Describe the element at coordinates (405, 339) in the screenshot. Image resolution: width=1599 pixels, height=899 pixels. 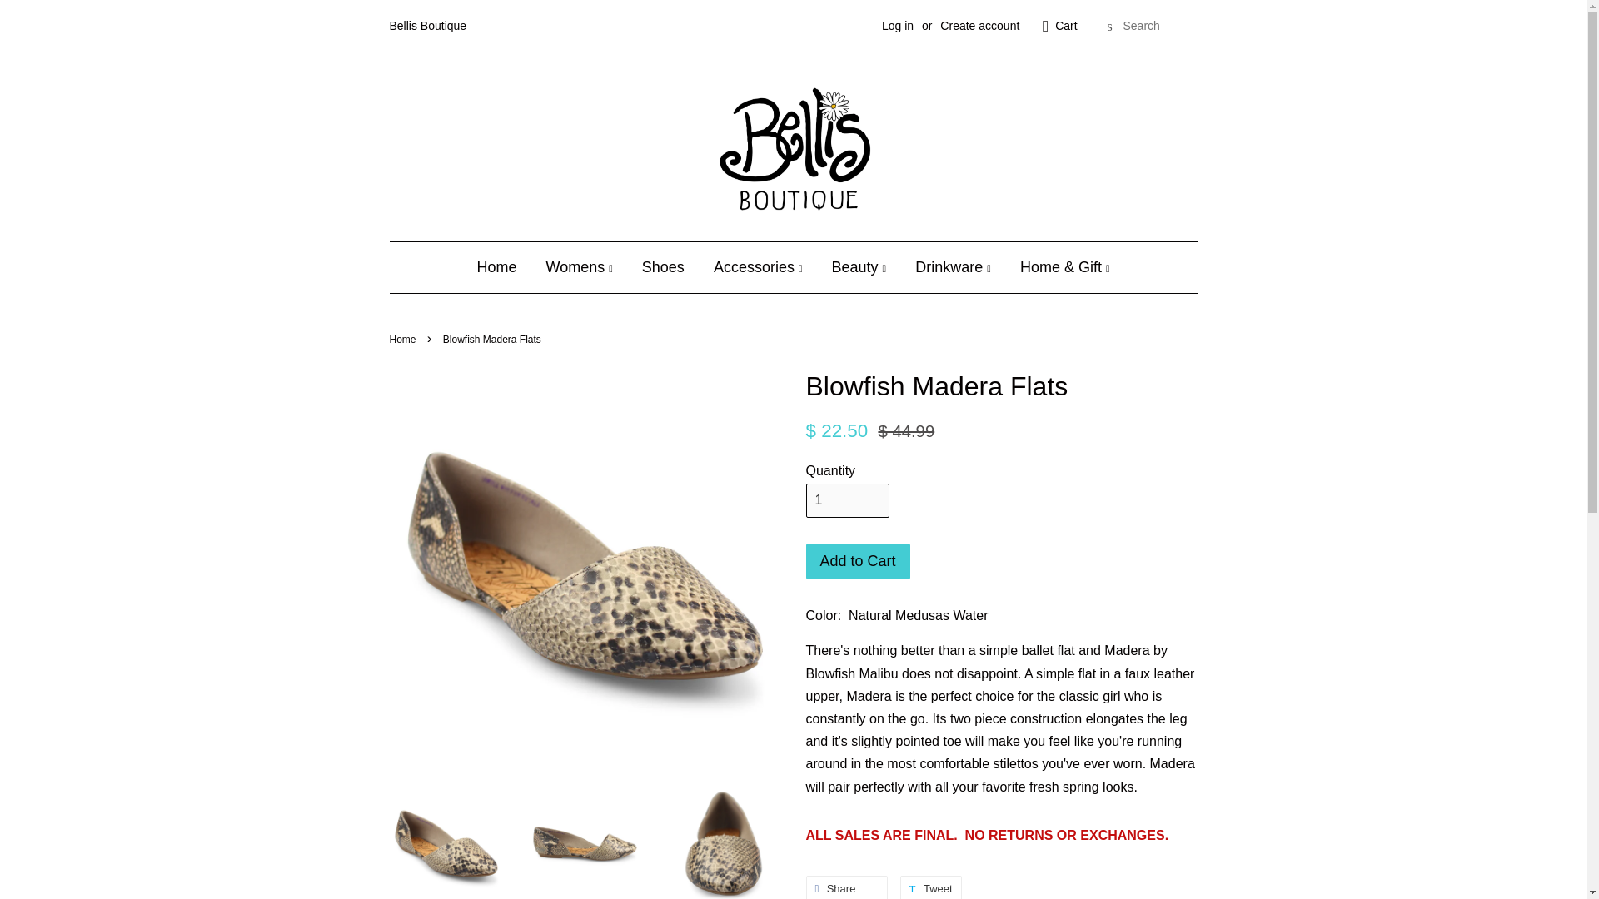
I see `Back to the frontpage` at that location.